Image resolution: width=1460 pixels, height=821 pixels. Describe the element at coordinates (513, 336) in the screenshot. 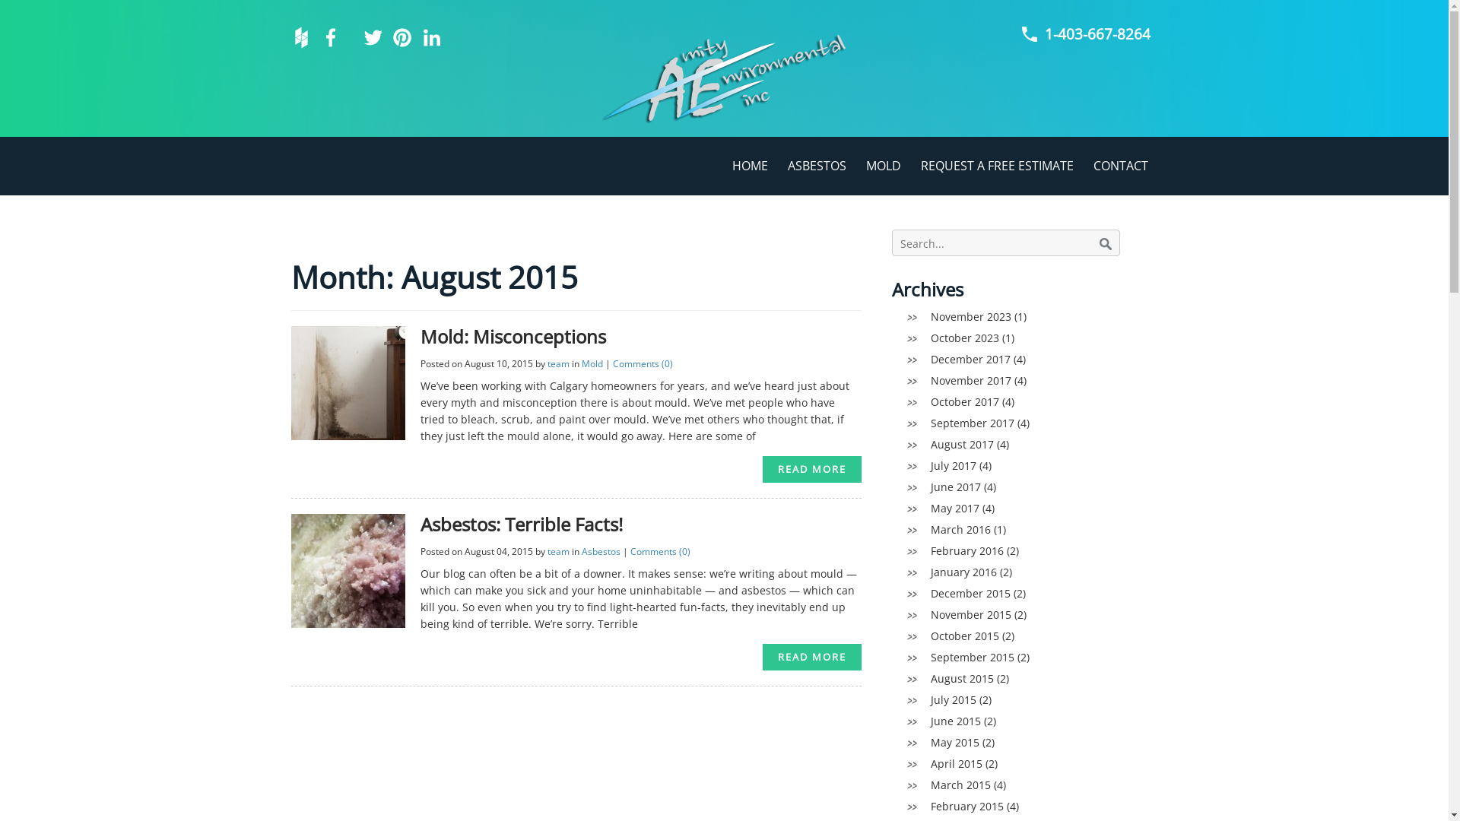

I see `Mold: Misconceptions` at that location.